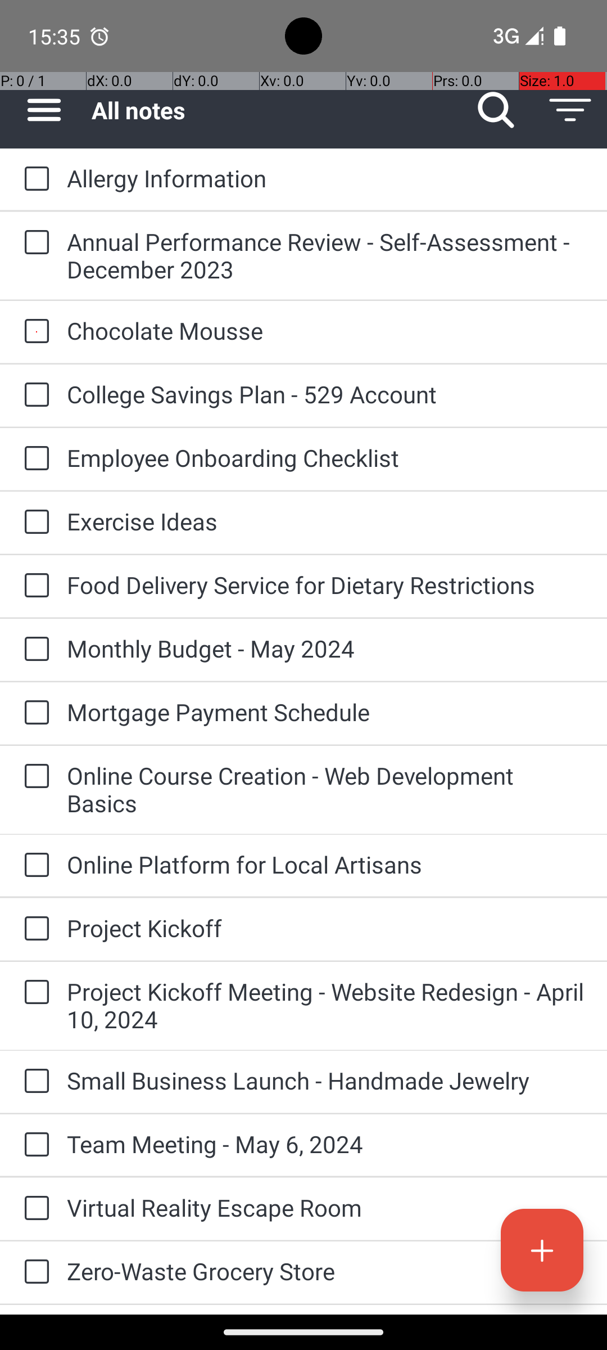 This screenshot has height=1350, width=607. What do you see at coordinates (34, 459) in the screenshot?
I see `to-do: Employee Onboarding Checklist` at bounding box center [34, 459].